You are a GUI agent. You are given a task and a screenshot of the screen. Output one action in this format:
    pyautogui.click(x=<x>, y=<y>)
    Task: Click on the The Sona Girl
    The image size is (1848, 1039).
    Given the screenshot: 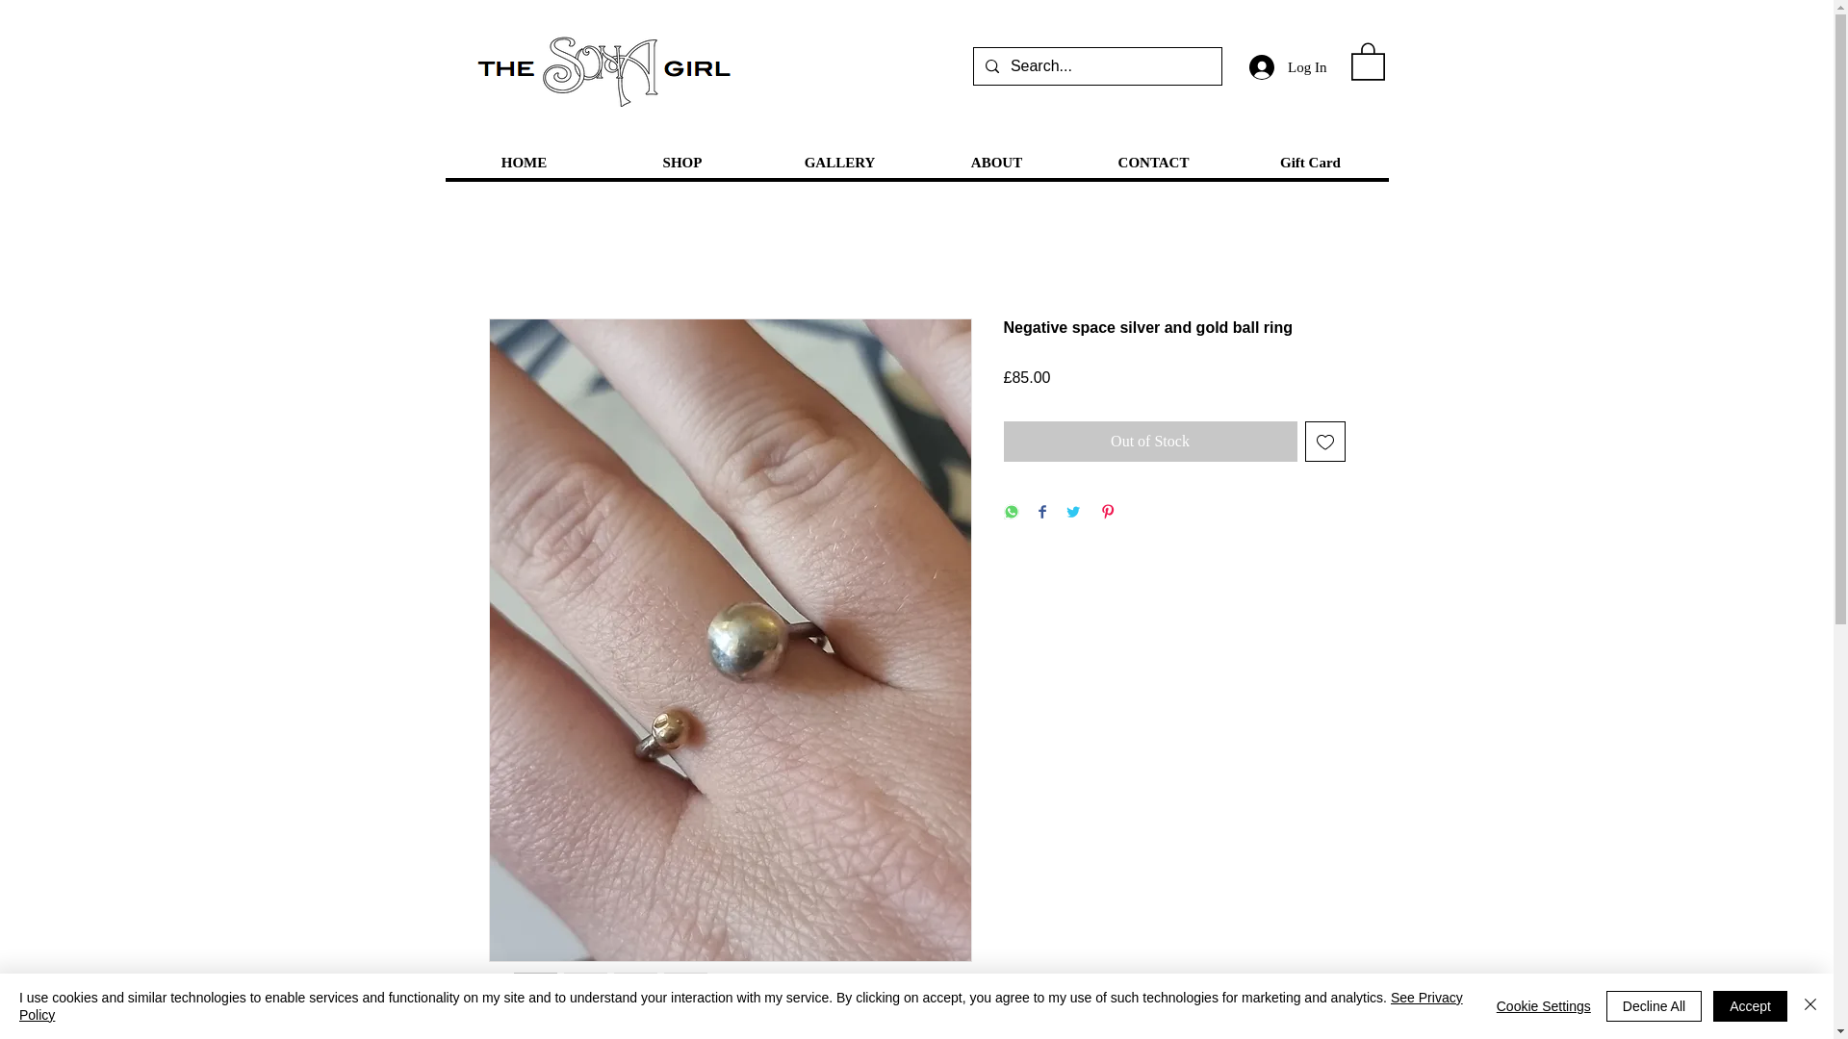 What is the action you would take?
    pyautogui.click(x=603, y=70)
    